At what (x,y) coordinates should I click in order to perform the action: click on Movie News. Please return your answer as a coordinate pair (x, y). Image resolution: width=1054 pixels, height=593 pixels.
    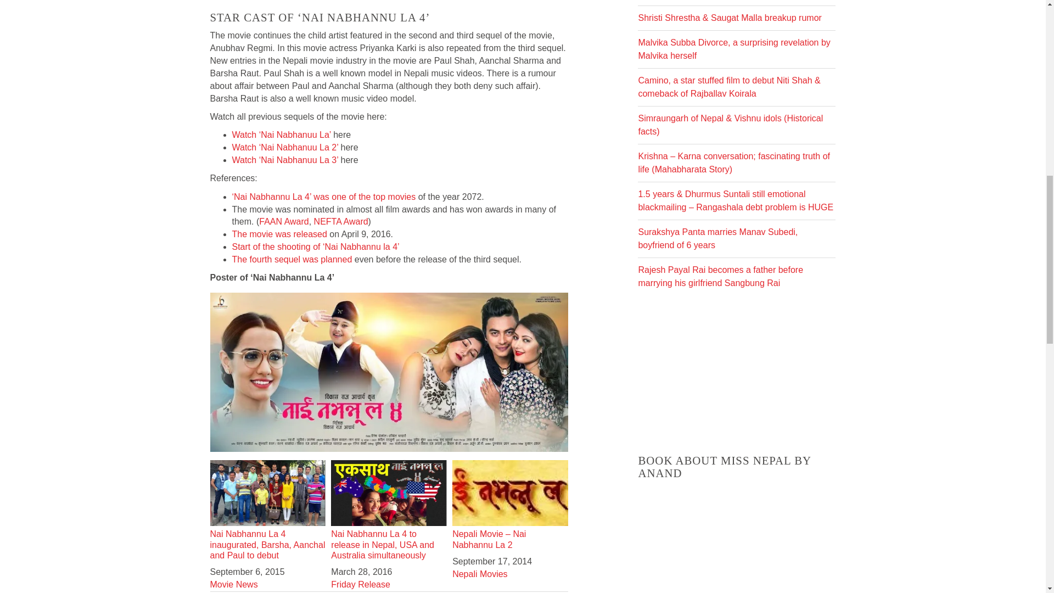
    Looking at the image, I should click on (233, 584).